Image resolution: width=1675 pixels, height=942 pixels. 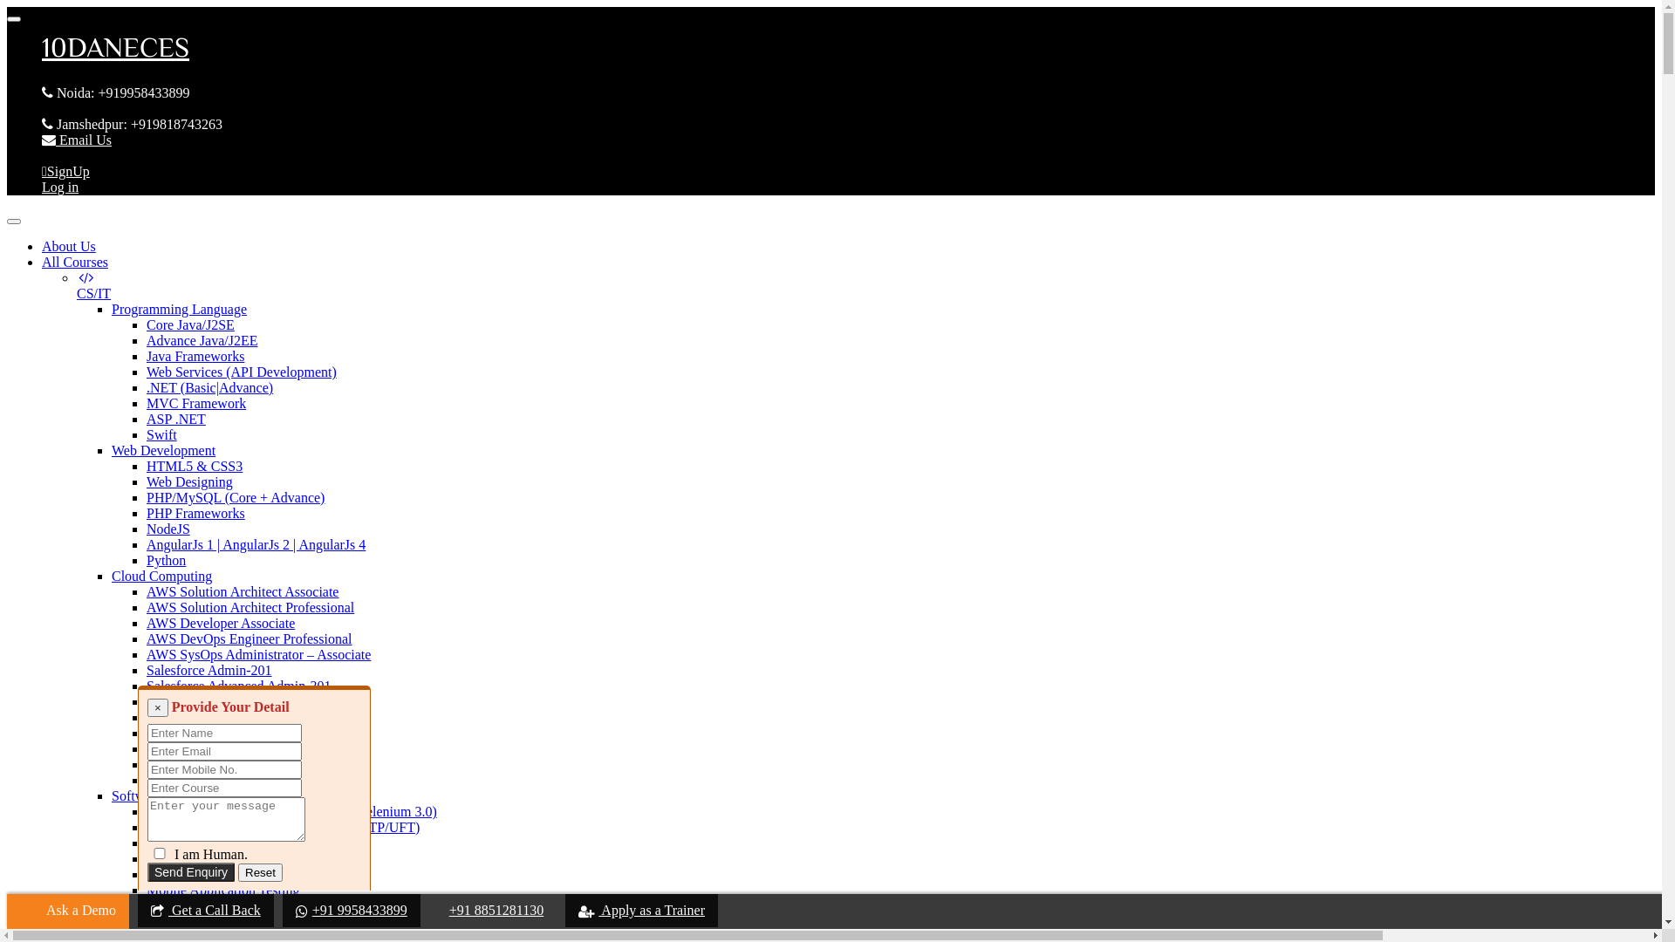 I want to click on About Us, so click(x=69, y=246).